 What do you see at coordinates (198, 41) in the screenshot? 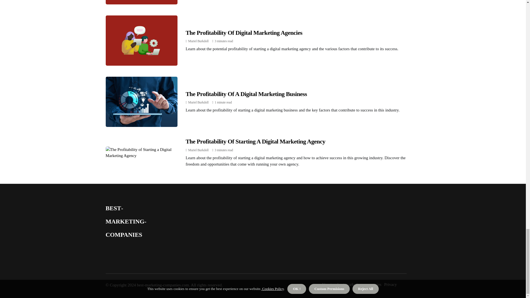
I see `Posts by Muriel Burkdoll` at bounding box center [198, 41].